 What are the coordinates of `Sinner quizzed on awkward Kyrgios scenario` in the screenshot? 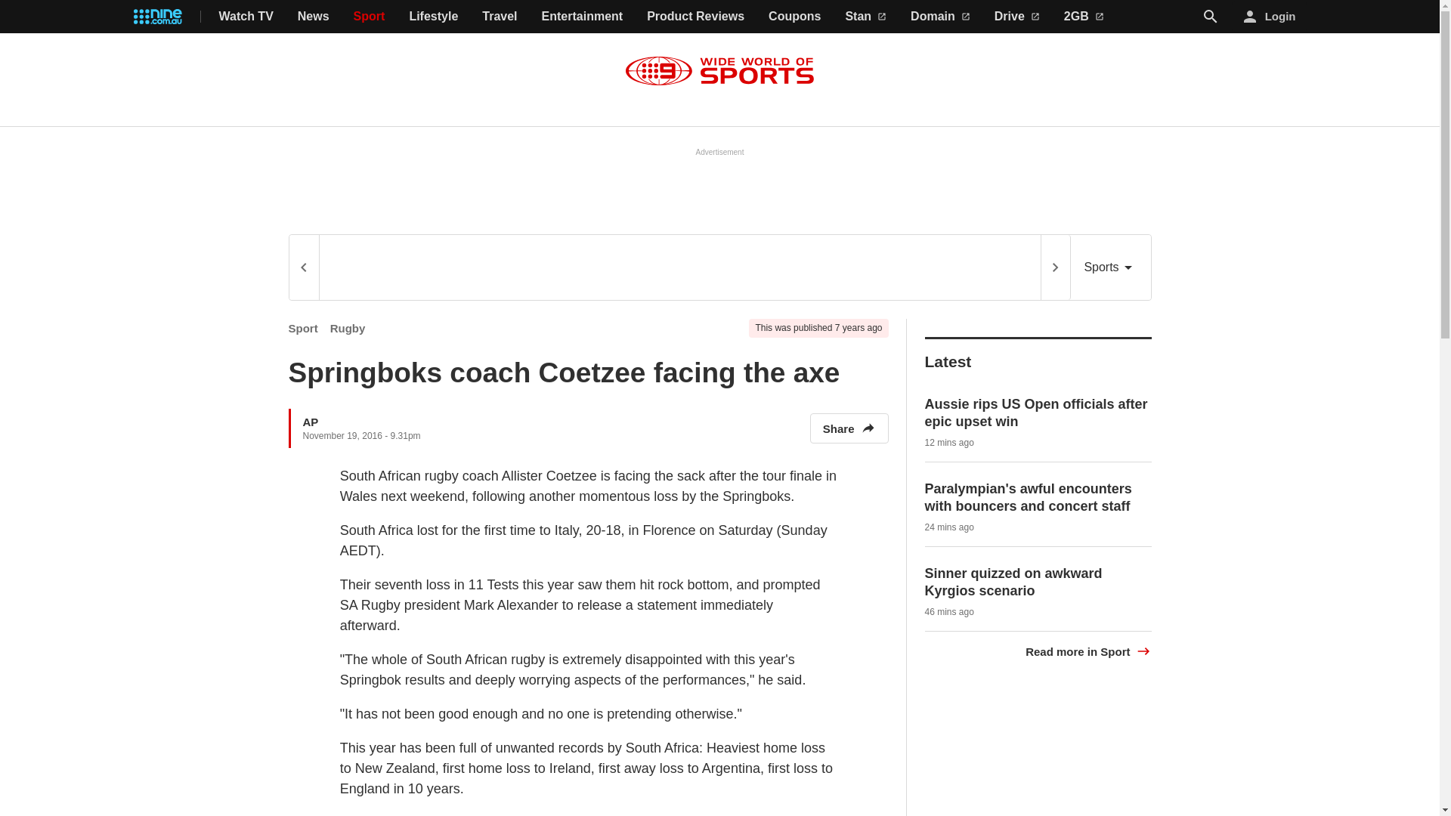 It's located at (1014, 582).